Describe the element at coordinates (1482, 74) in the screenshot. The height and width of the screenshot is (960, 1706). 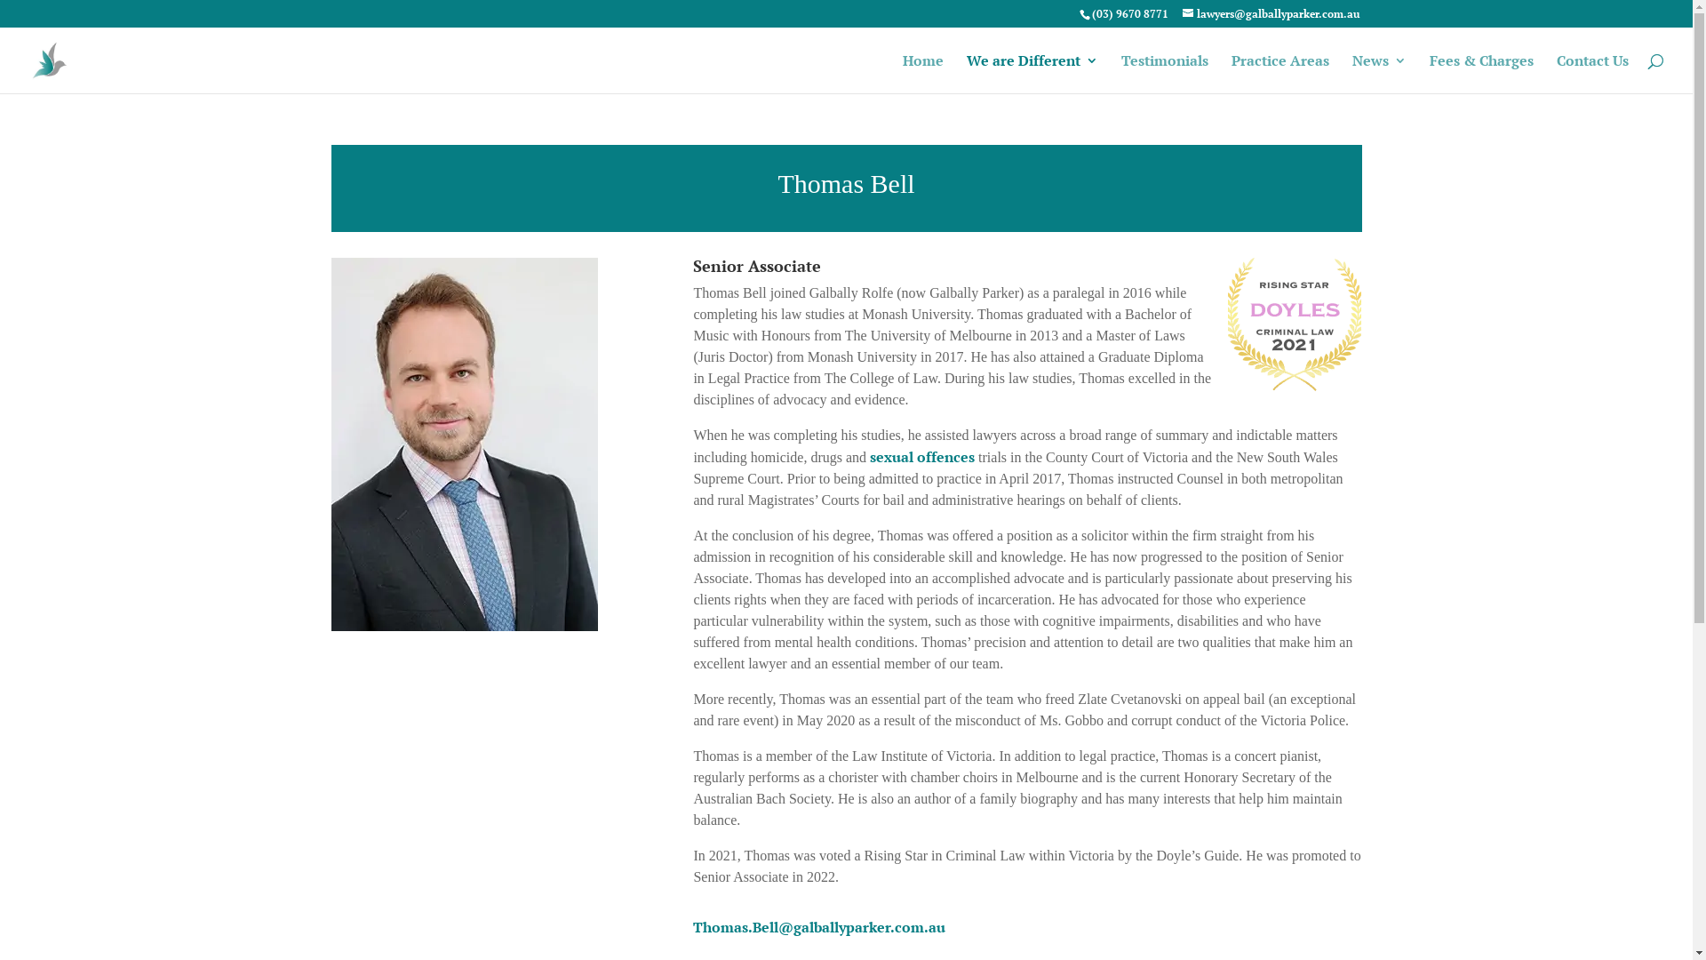
I see `Fees & Charges` at that location.